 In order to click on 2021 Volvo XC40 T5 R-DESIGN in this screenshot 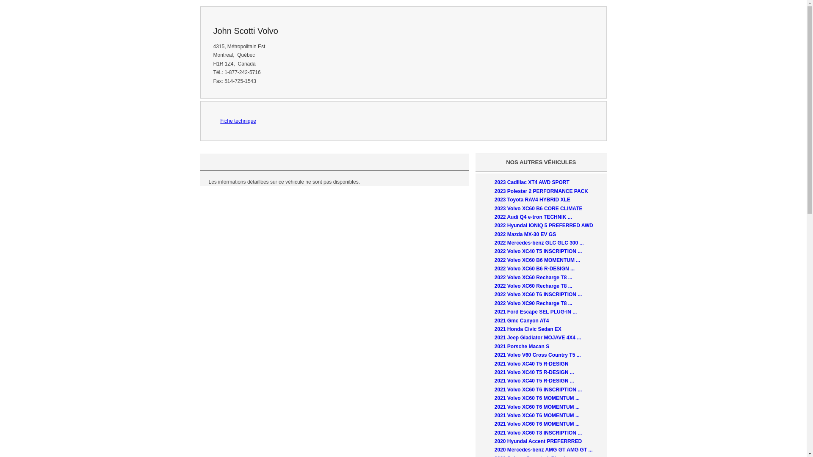, I will do `click(532, 364)`.